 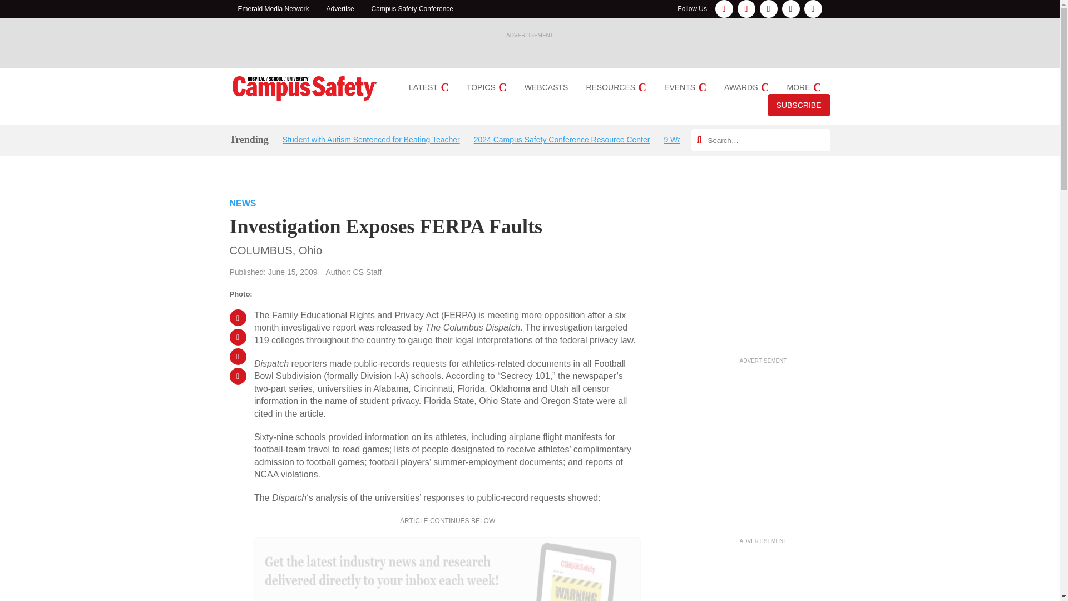 I want to click on Follow on LinkedIn, so click(x=768, y=9).